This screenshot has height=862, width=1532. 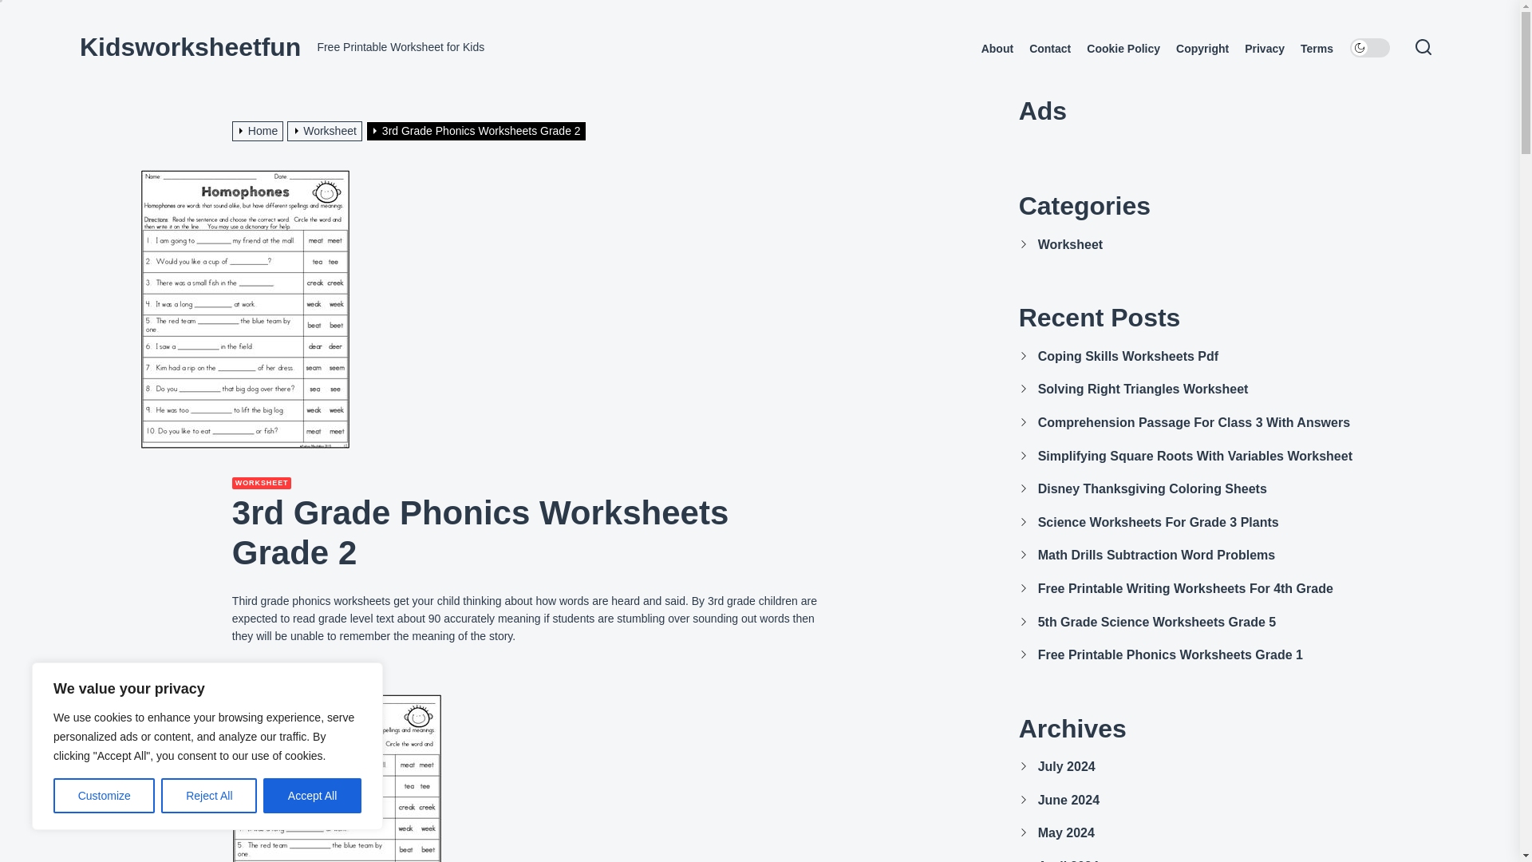 What do you see at coordinates (1317, 49) in the screenshot?
I see `Terms` at bounding box center [1317, 49].